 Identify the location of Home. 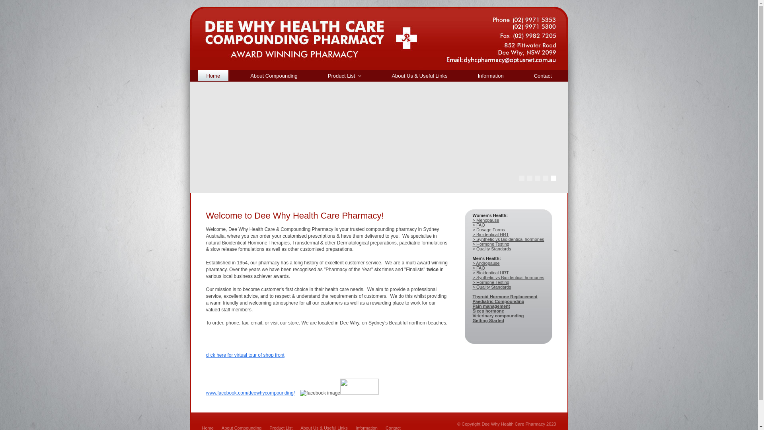
(213, 76).